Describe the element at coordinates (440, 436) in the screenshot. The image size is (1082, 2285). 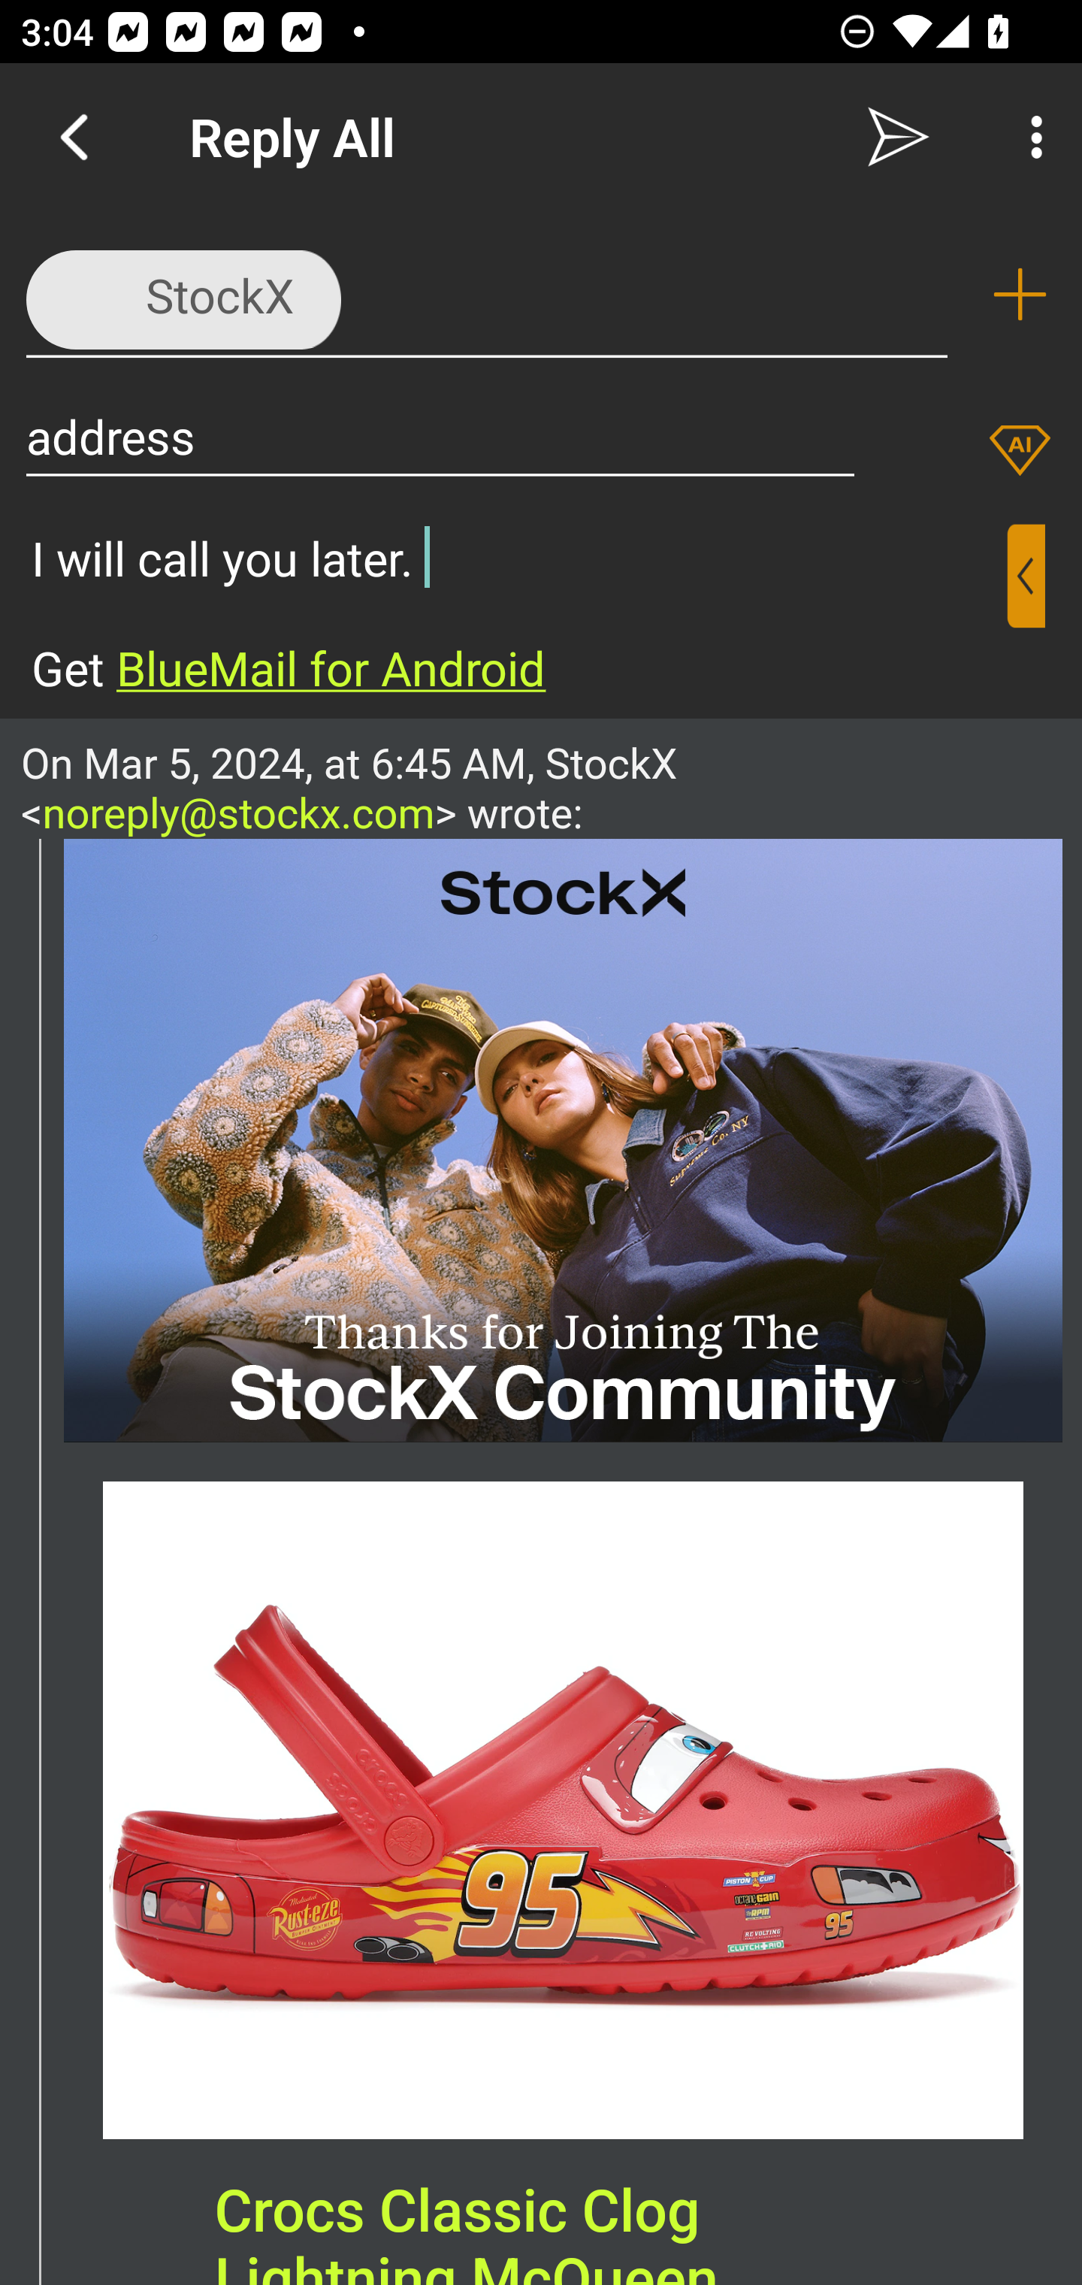
I see `address` at that location.